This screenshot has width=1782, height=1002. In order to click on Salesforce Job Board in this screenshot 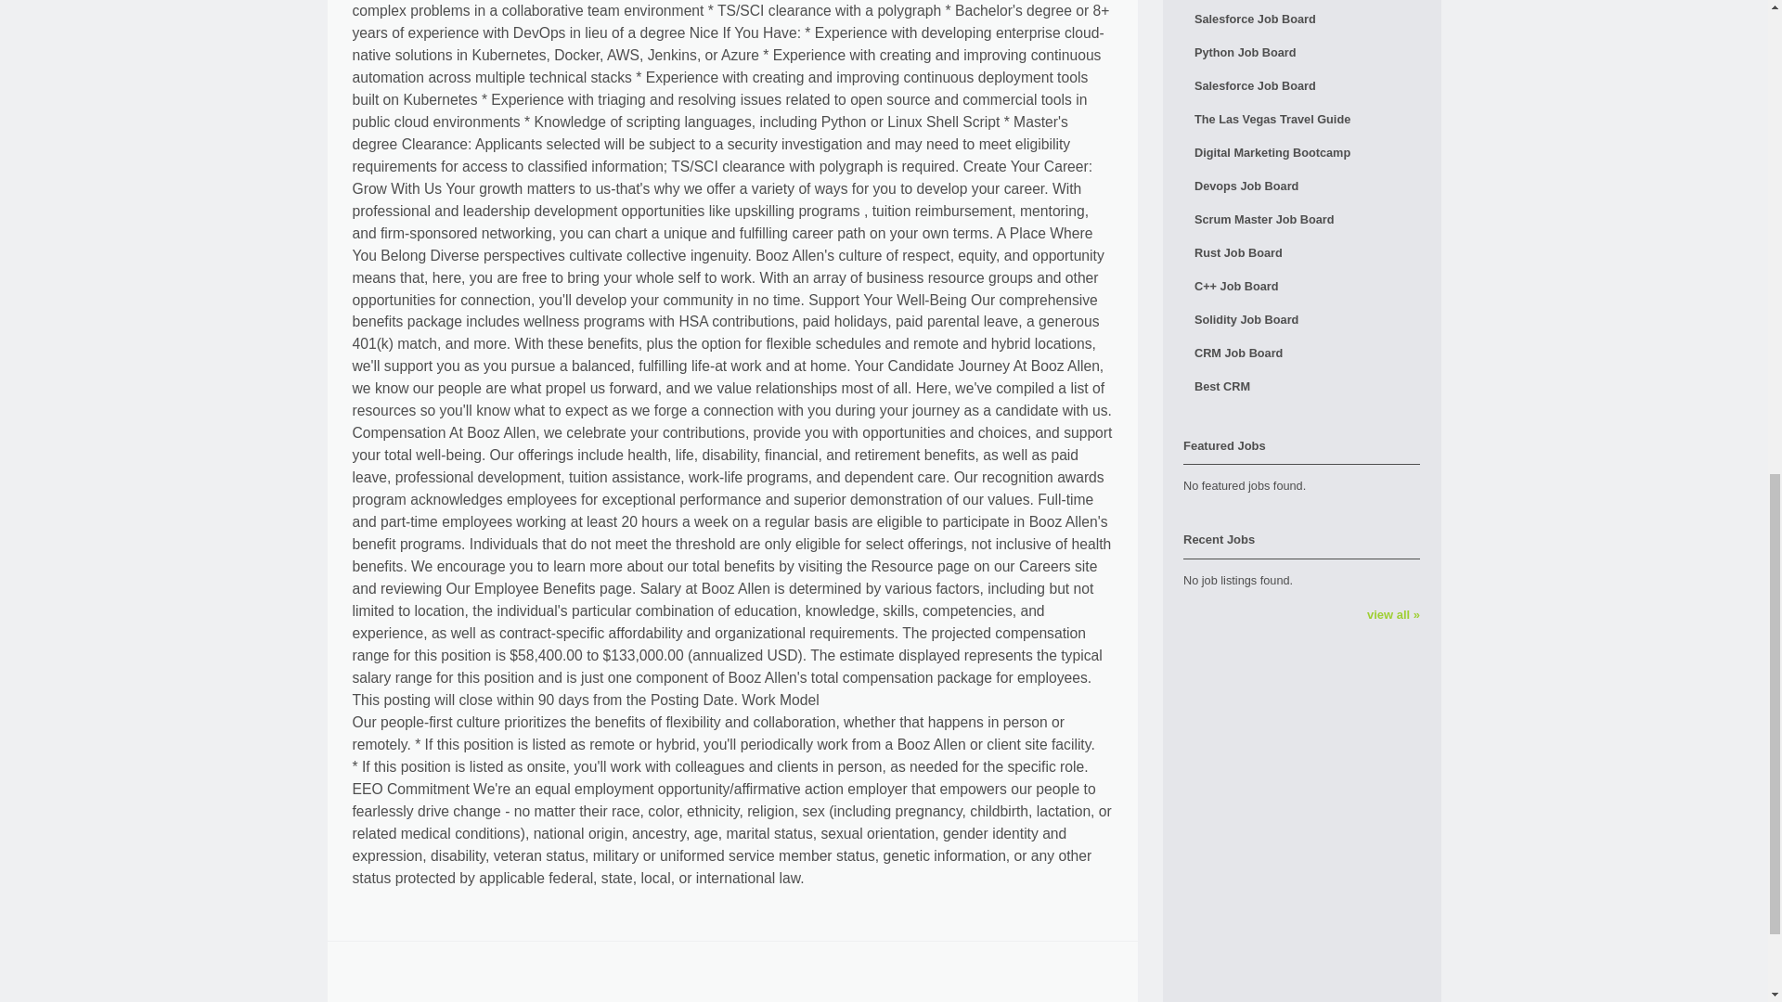, I will do `click(1301, 85)`.